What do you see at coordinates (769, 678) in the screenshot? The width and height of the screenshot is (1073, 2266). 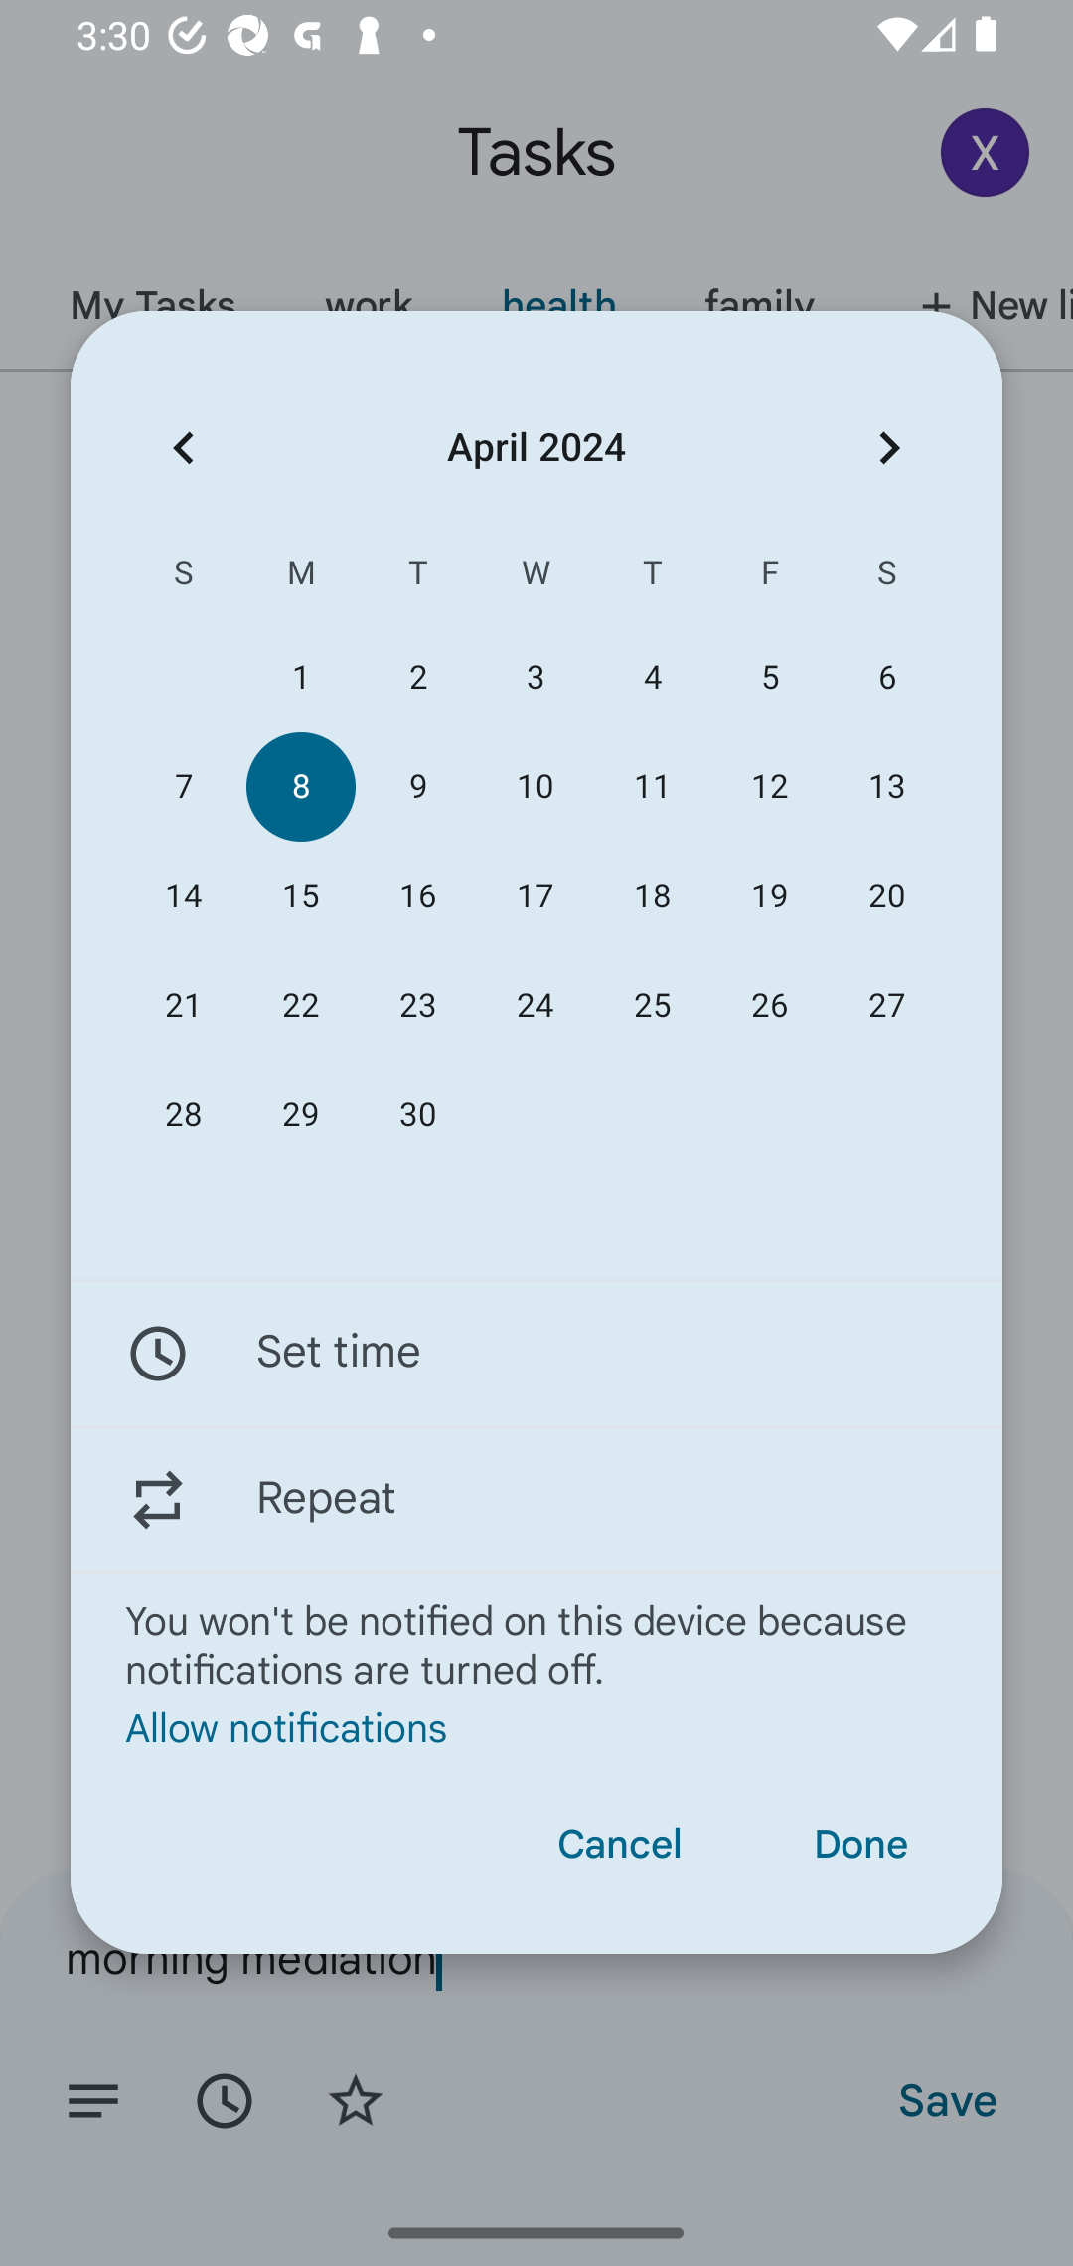 I see `5 05 April 2024` at bounding box center [769, 678].